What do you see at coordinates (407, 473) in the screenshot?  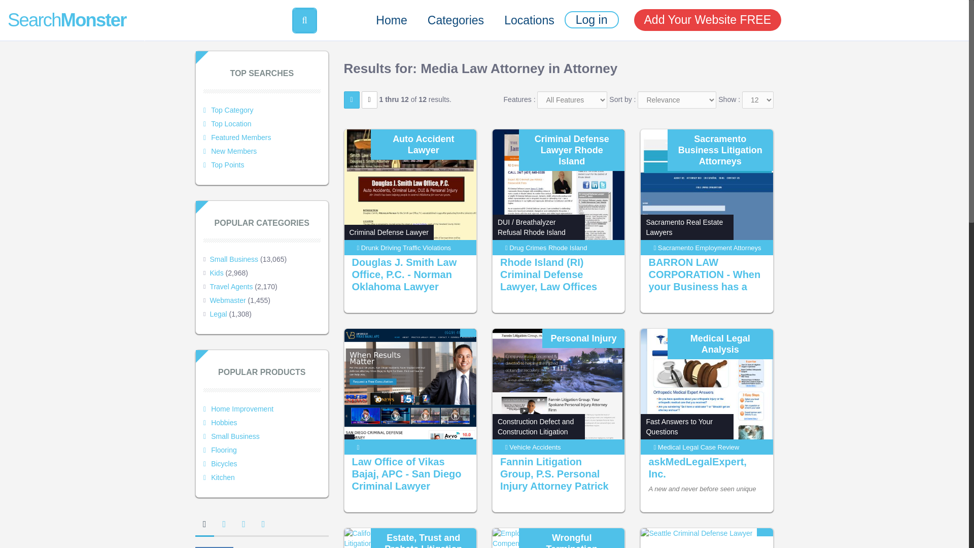 I see `Law Office of Vikas Bajaj, APC - San Diego Criminal Lawyer` at bounding box center [407, 473].